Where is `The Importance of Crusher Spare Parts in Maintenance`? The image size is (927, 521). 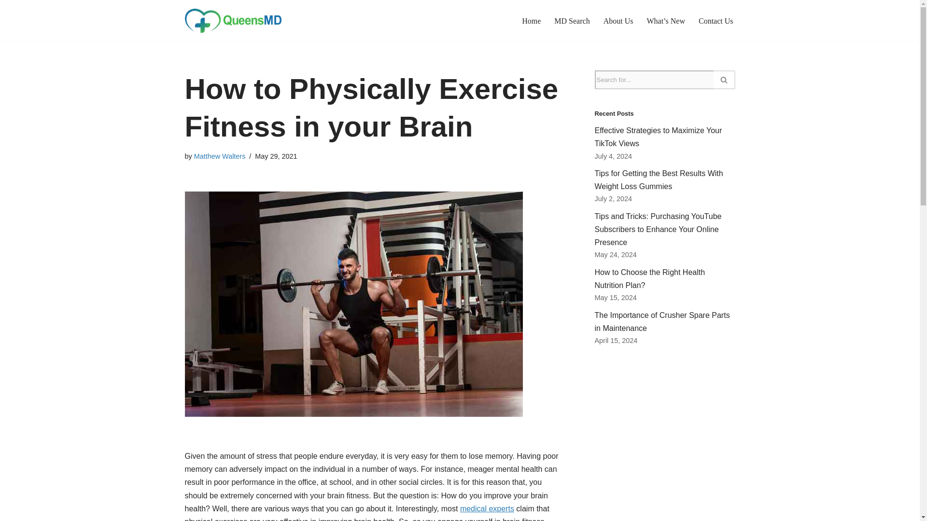
The Importance of Crusher Spare Parts in Maintenance is located at coordinates (662, 321).